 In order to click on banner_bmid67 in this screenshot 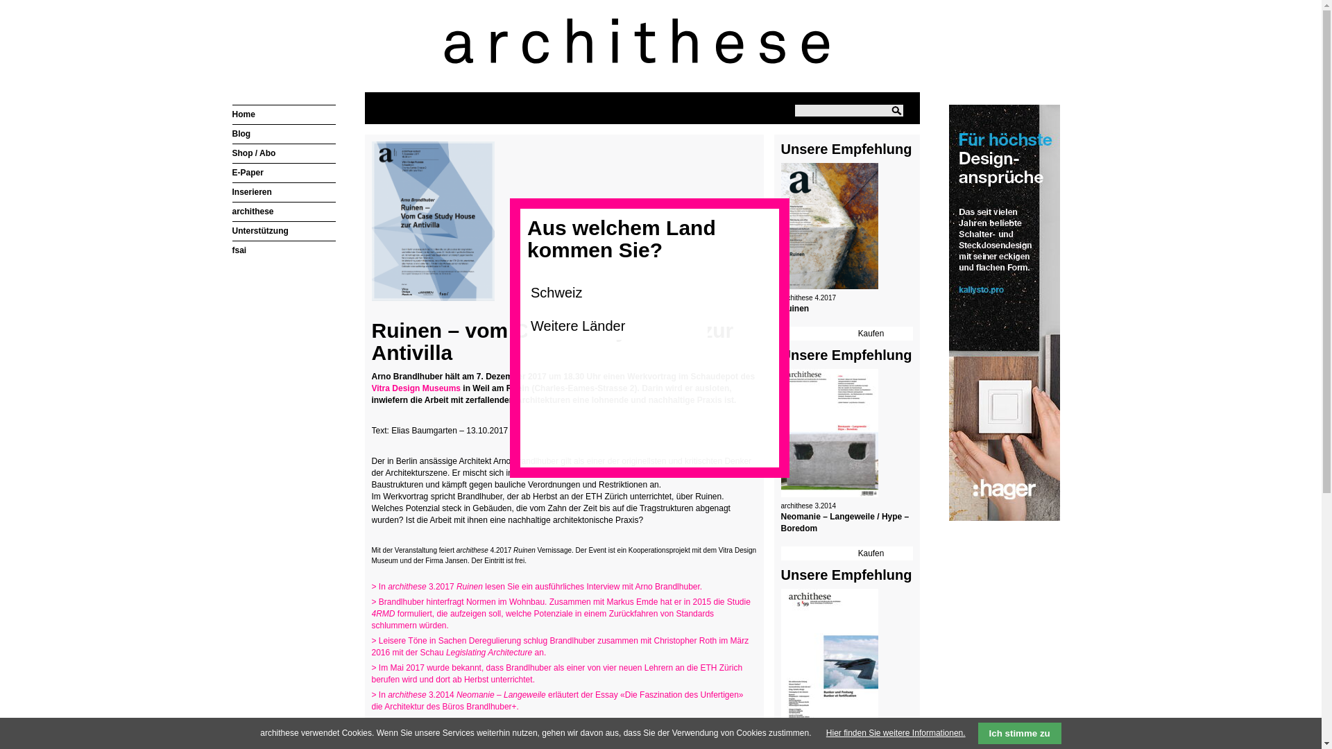, I will do `click(1020, 315)`.